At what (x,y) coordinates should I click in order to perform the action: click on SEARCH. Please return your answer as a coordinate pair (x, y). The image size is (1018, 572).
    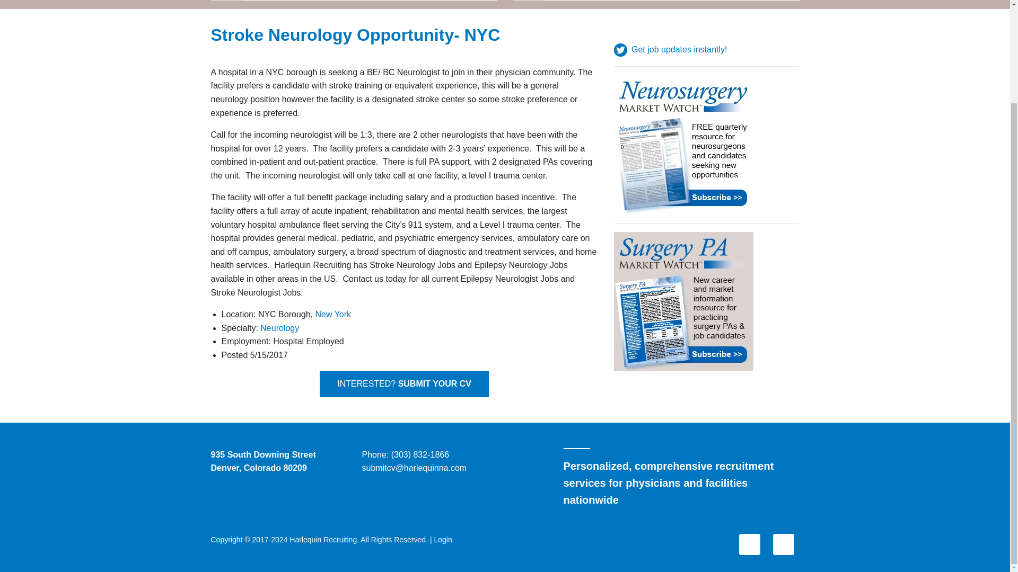
    Looking at the image, I should click on (227, 0).